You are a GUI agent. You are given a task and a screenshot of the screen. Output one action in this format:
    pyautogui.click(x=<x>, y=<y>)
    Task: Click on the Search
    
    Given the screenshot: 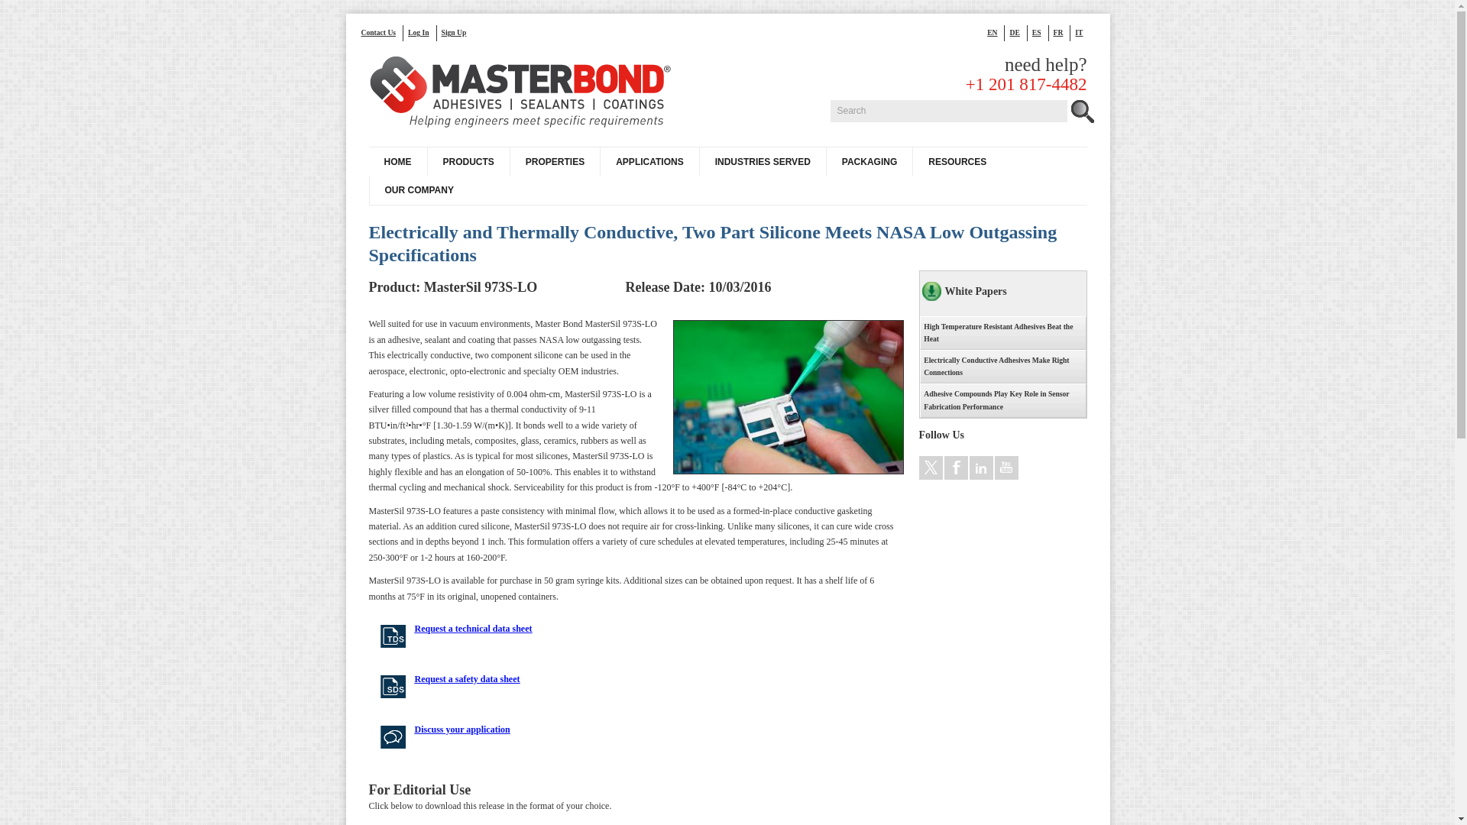 What is the action you would take?
    pyautogui.click(x=947, y=110)
    